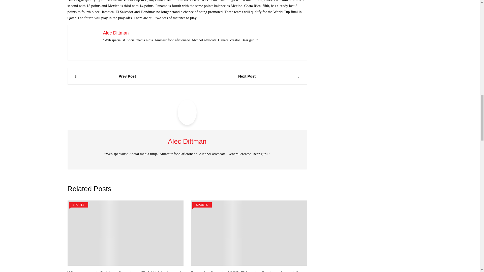  Describe the element at coordinates (115, 33) in the screenshot. I see `Alec Dittman` at that location.